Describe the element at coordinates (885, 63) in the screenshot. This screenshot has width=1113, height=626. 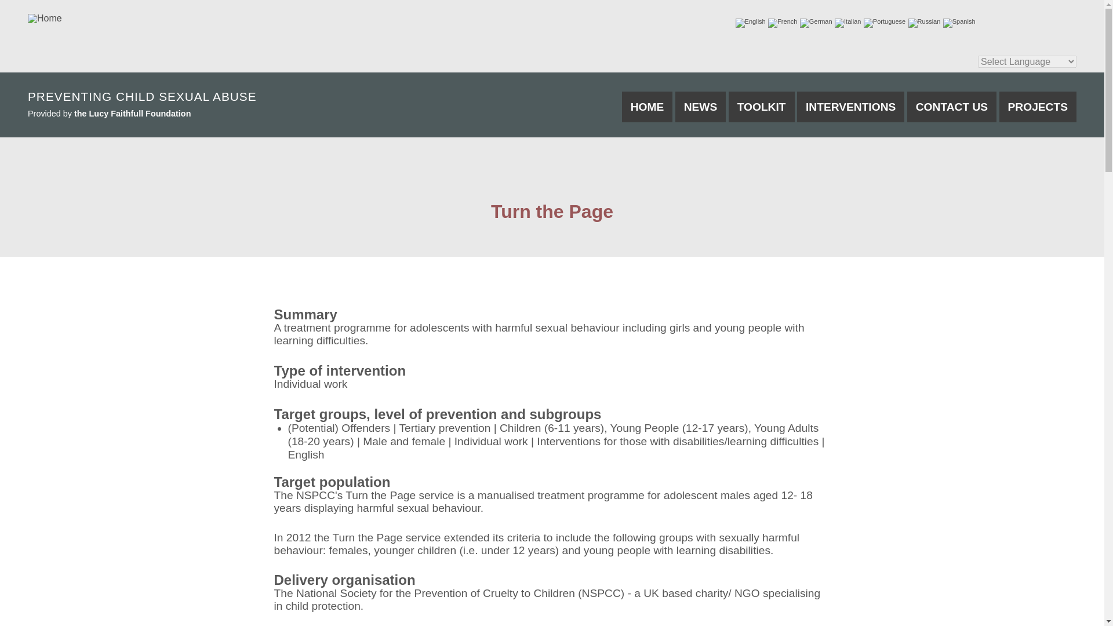
I see `Portuguese` at that location.